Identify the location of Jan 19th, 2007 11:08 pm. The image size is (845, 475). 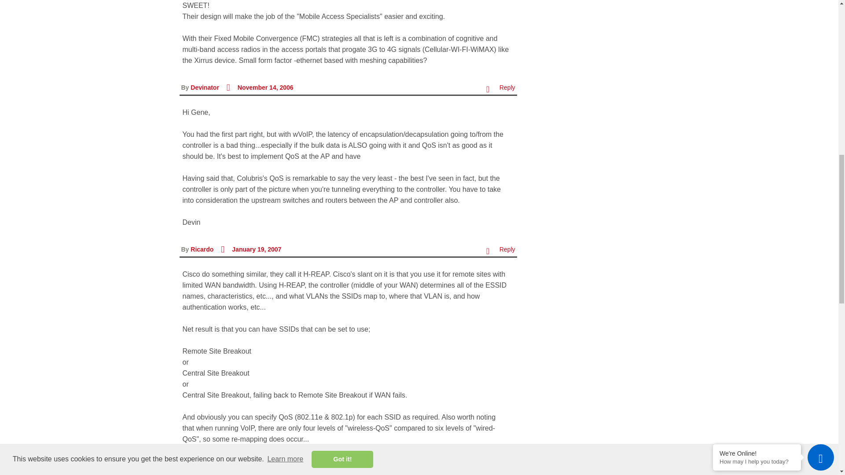
(256, 249).